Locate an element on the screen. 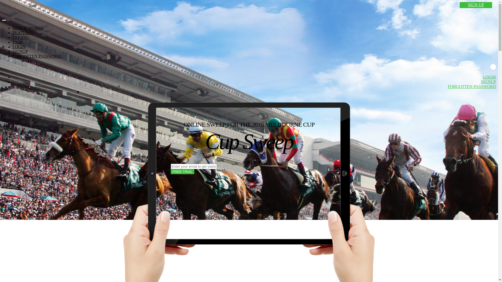 This screenshot has width=502, height=282. HOW IT WORKS is located at coordinates (28, 28).